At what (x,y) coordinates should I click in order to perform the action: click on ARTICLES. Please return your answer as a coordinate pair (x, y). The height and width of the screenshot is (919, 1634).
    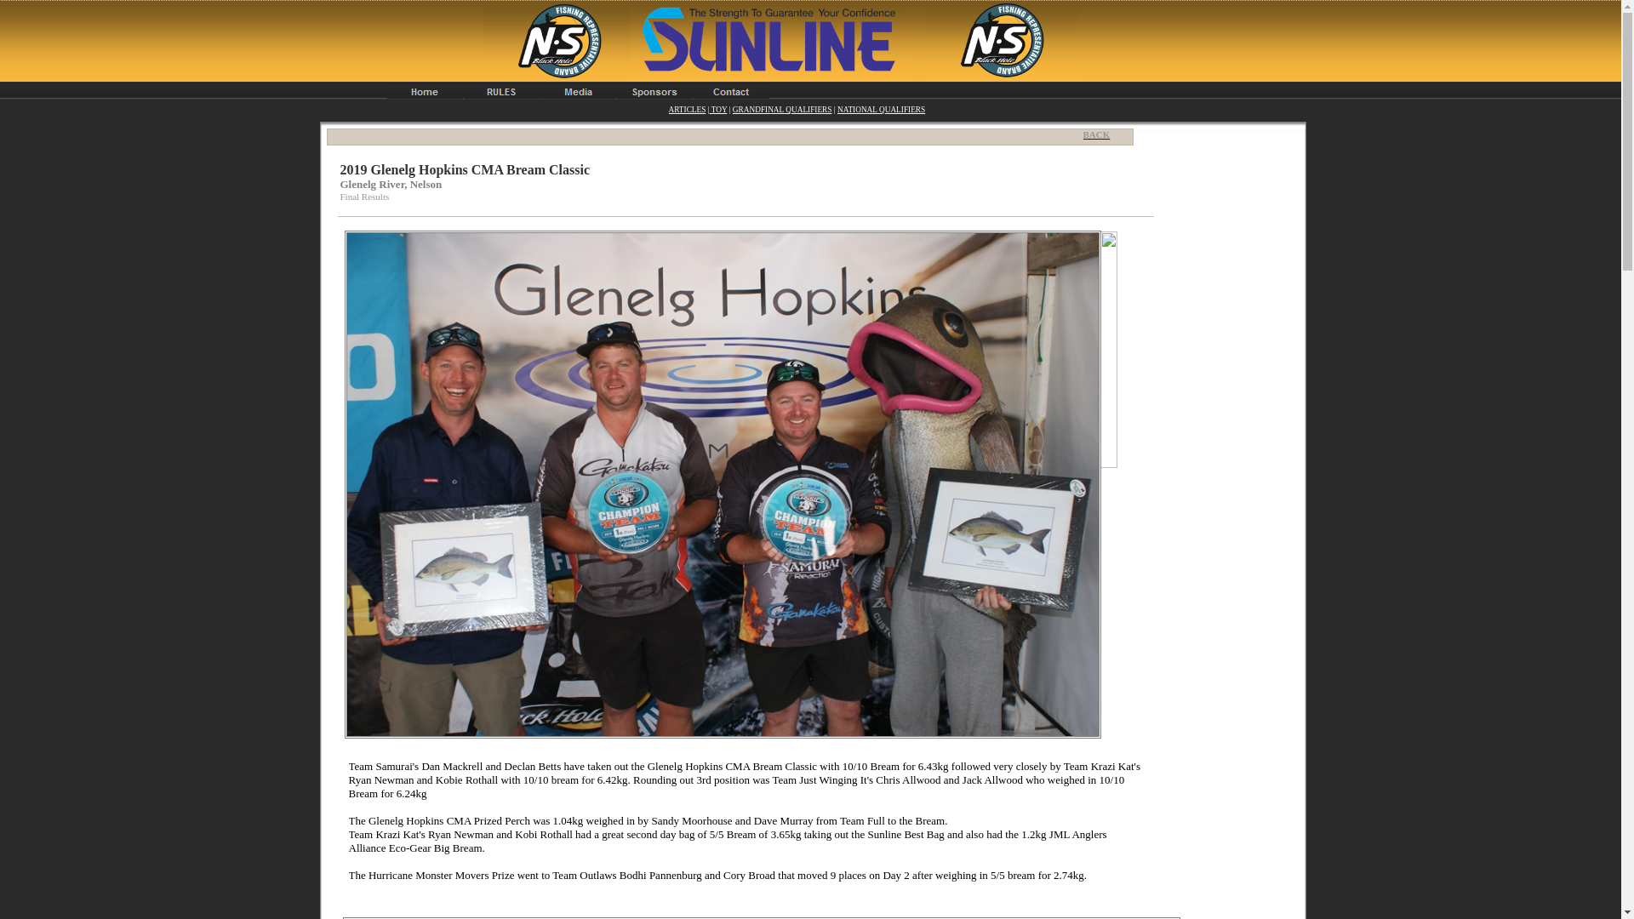
    Looking at the image, I should click on (687, 109).